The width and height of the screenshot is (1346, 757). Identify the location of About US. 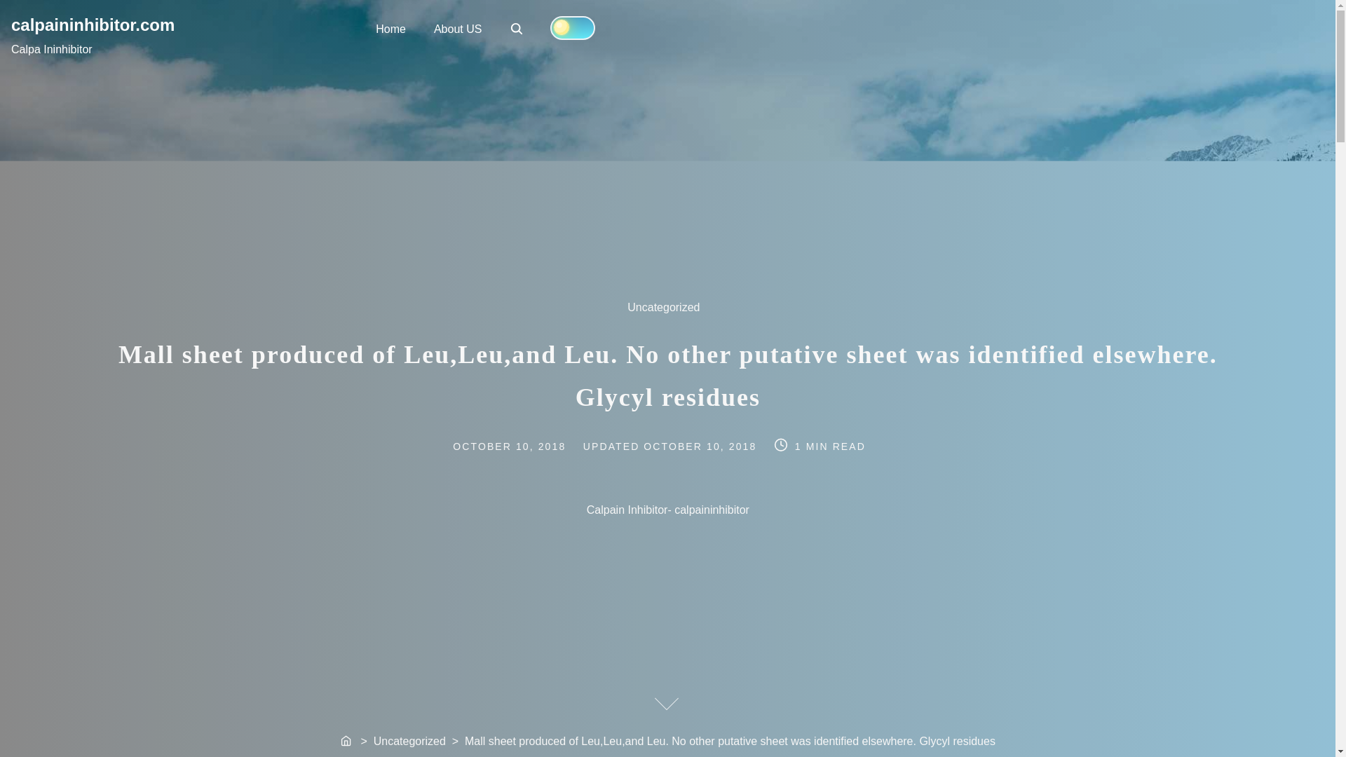
(672, 315).